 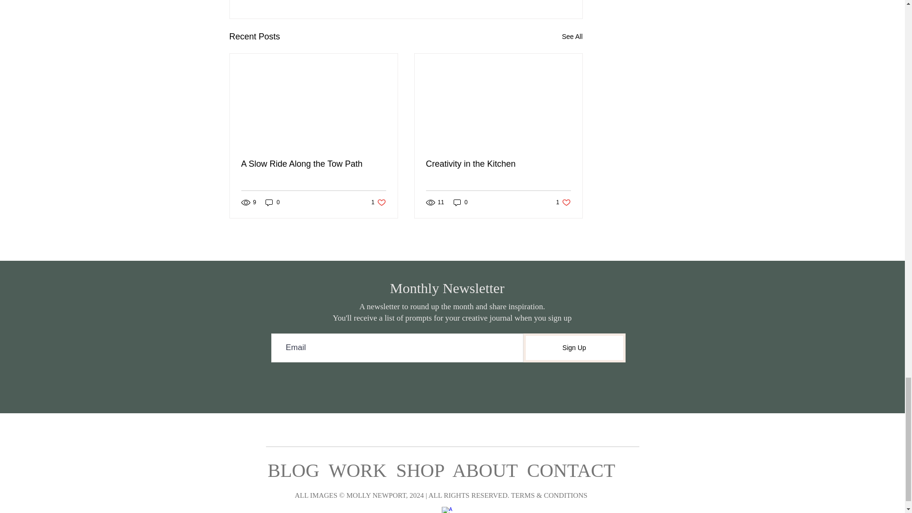 What do you see at coordinates (378, 202) in the screenshot?
I see `A Slow Ride Along the Tow Path` at bounding box center [378, 202].